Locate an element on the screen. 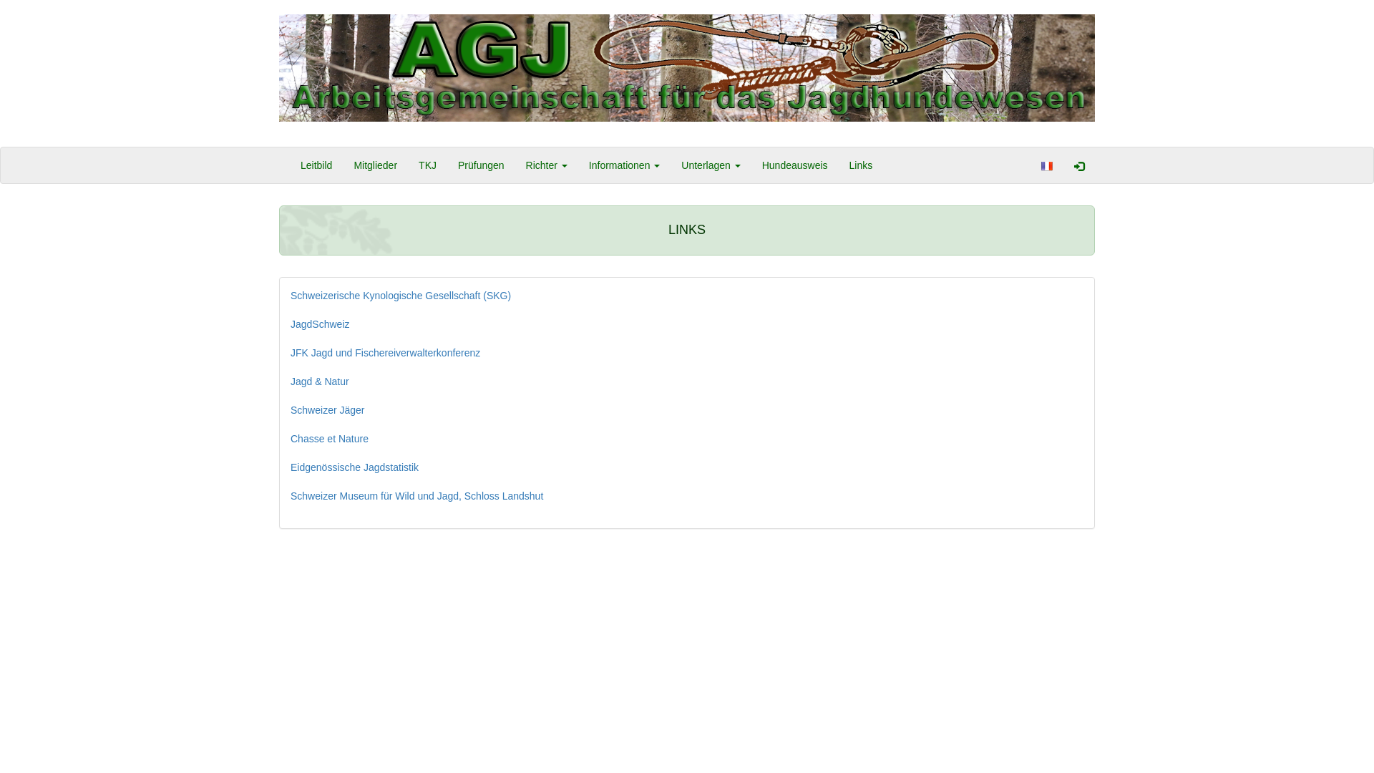 This screenshot has width=1374, height=773. Schweizerische Kynologische Gesellschaft (SKG) is located at coordinates (401, 296).